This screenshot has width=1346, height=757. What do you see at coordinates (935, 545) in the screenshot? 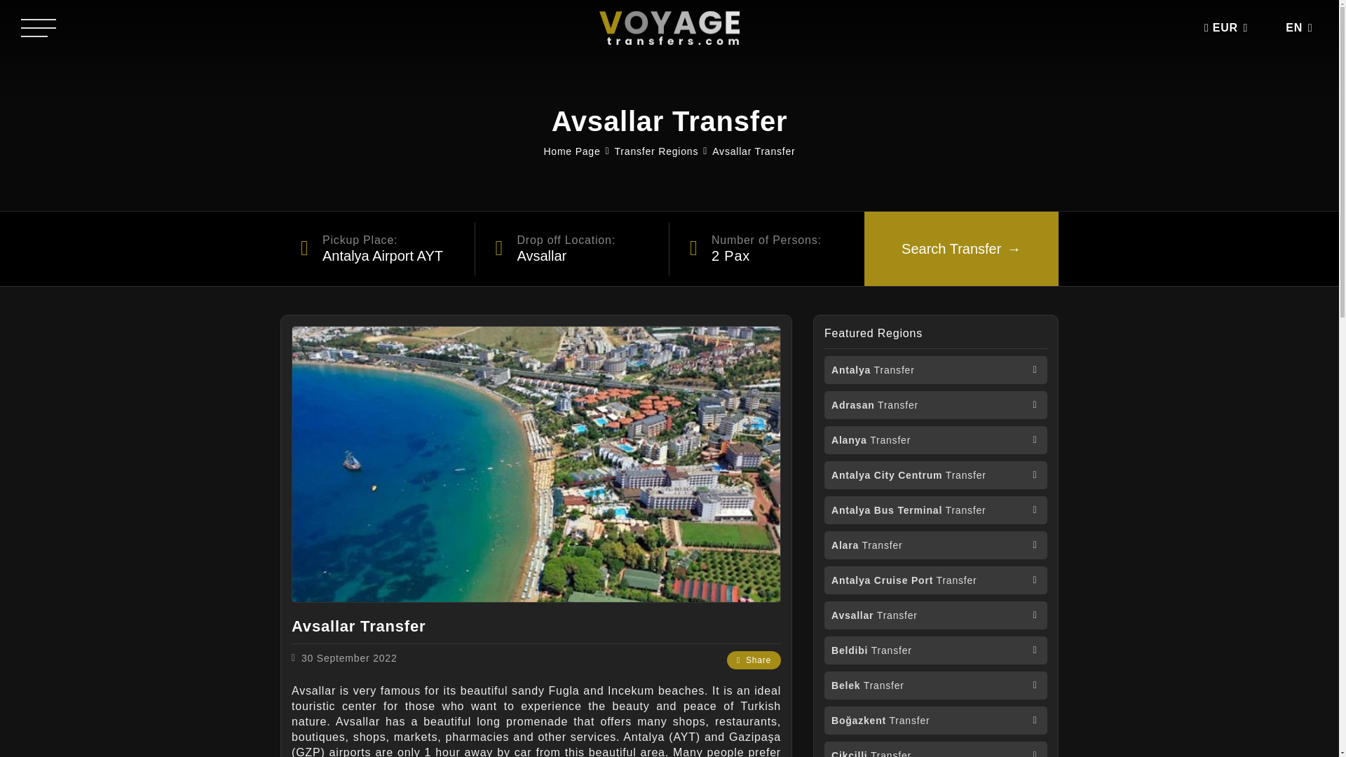
I see `Alara Transfer` at bounding box center [935, 545].